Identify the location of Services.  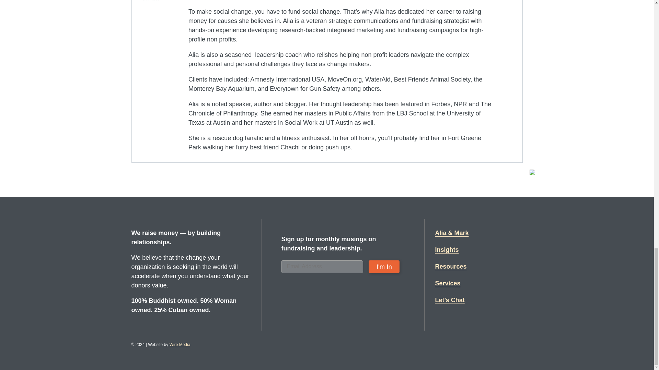
(448, 284).